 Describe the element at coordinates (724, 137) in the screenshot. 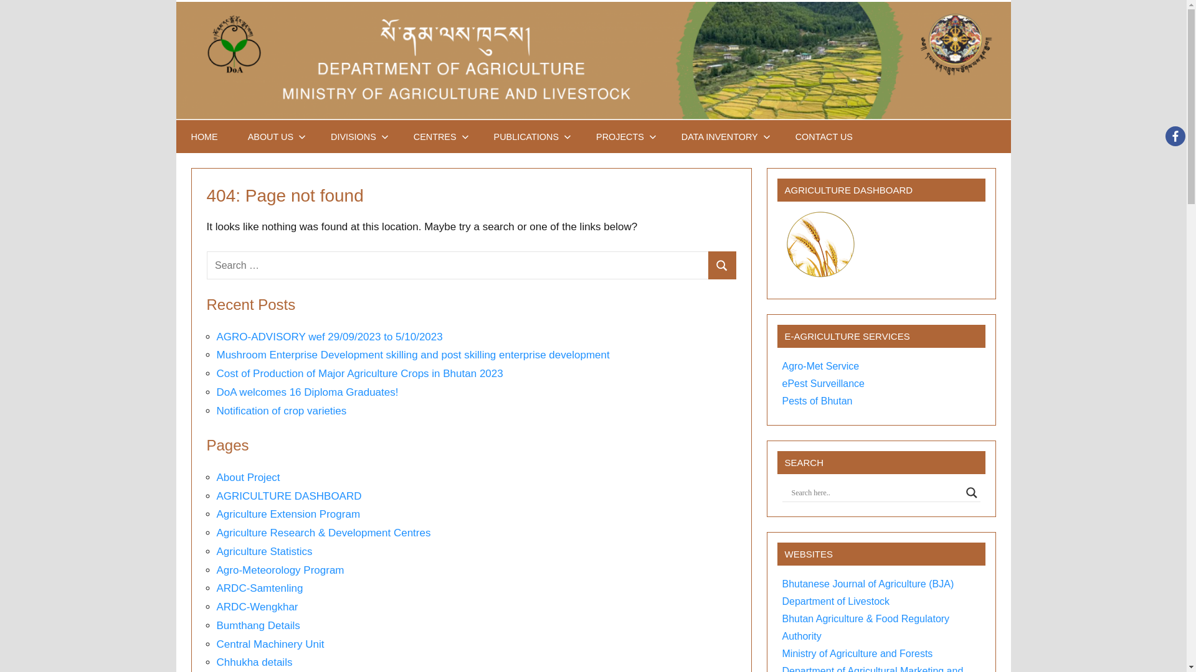

I see `DATA INVENTORY` at that location.